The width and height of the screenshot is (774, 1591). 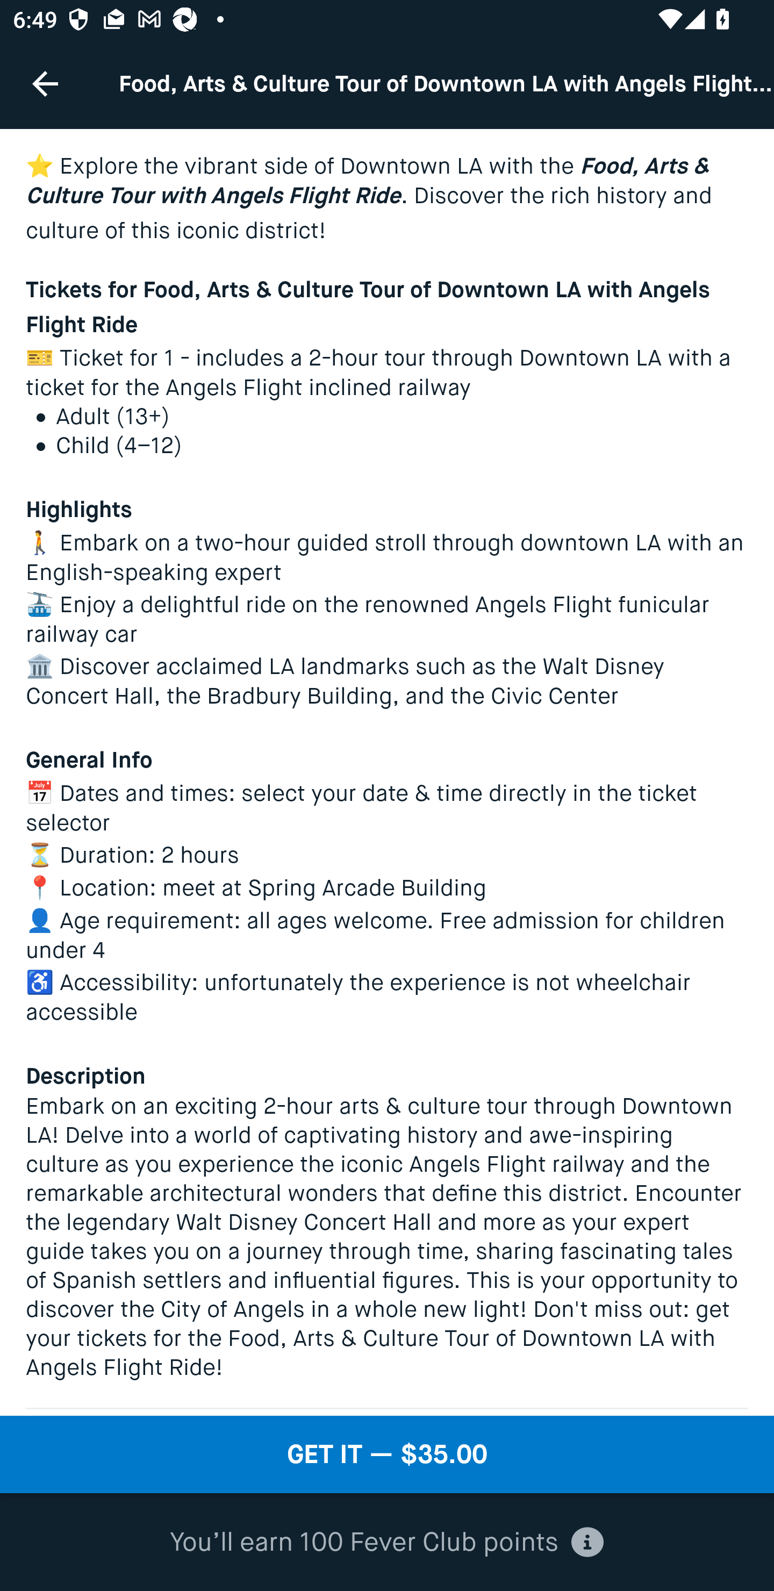 What do you see at coordinates (45, 83) in the screenshot?
I see `Navigate up` at bounding box center [45, 83].